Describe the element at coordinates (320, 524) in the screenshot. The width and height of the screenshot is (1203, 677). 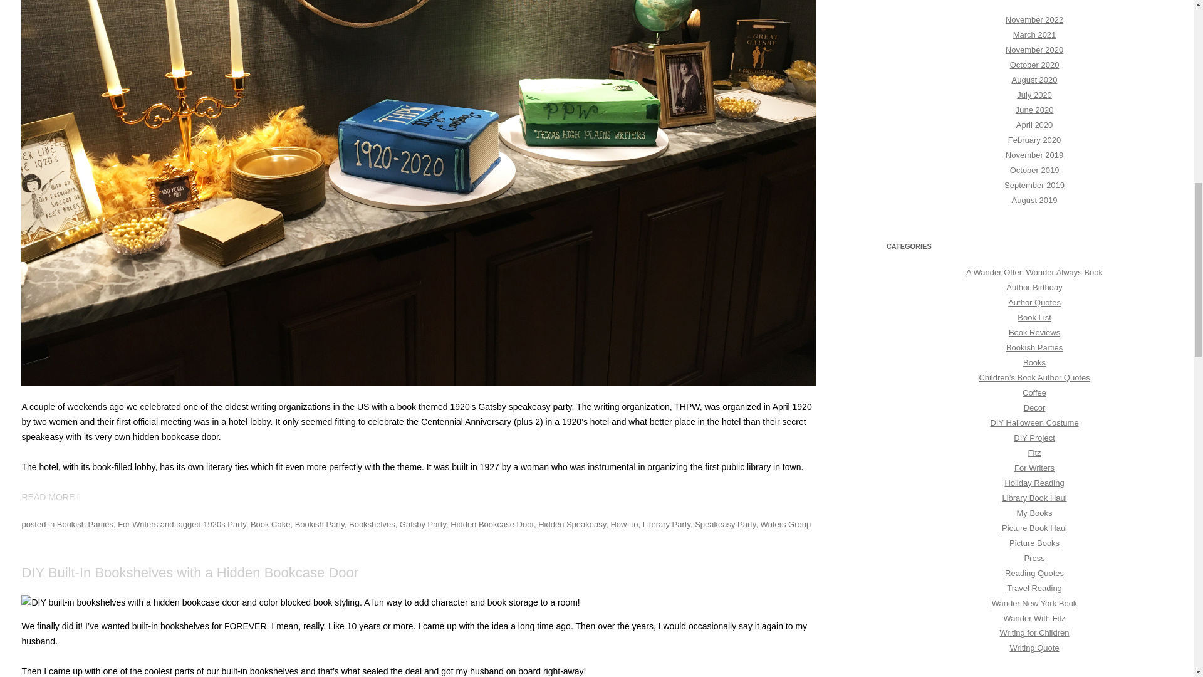
I see `Bookish Party` at that location.